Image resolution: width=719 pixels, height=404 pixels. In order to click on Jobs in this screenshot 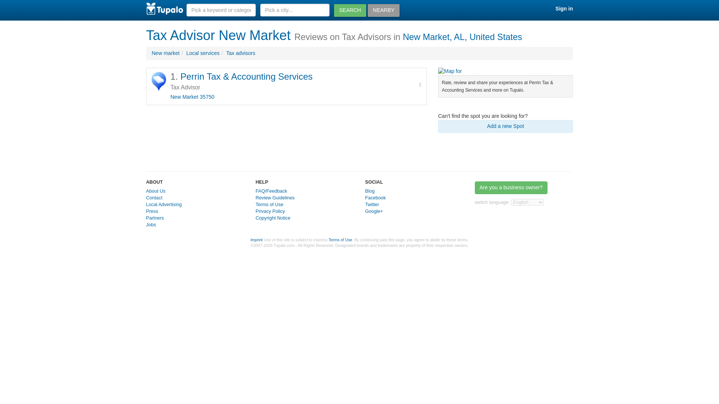, I will do `click(151, 225)`.